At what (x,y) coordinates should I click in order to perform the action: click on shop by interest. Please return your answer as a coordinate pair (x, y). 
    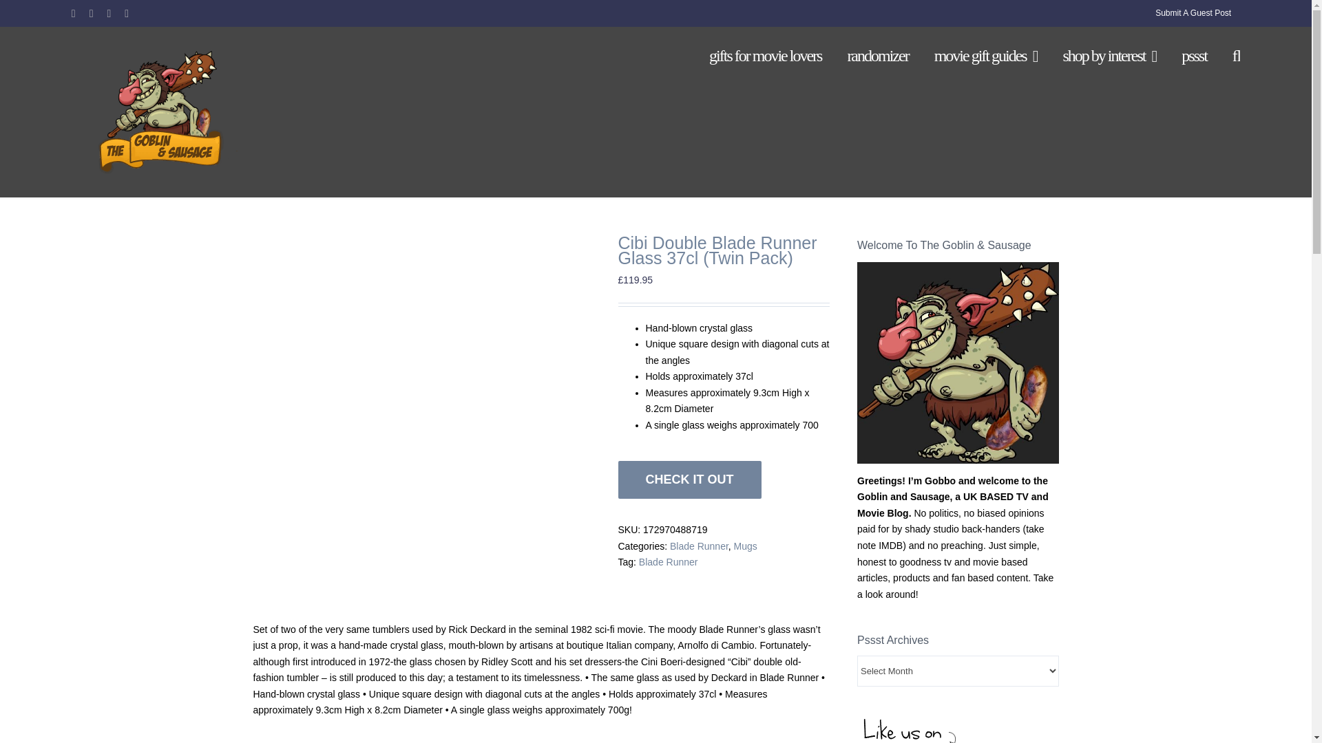
    Looking at the image, I should click on (1109, 55).